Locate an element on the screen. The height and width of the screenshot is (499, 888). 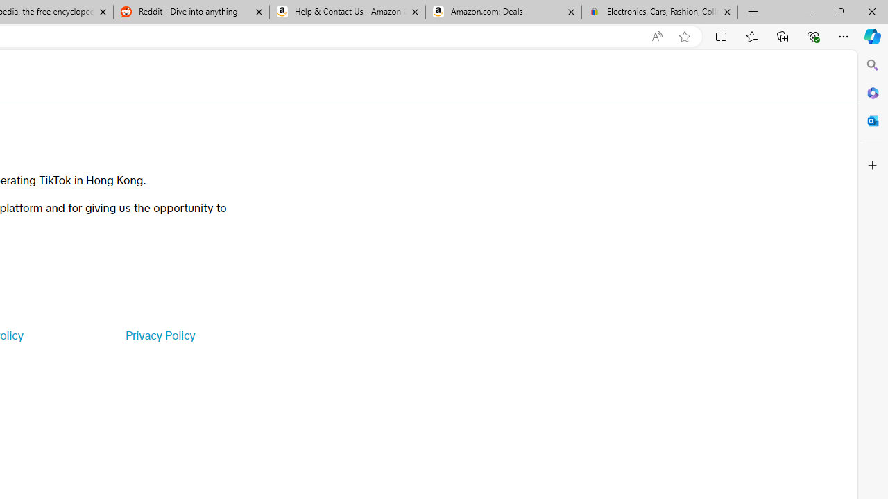
Minimize is located at coordinates (808, 11).